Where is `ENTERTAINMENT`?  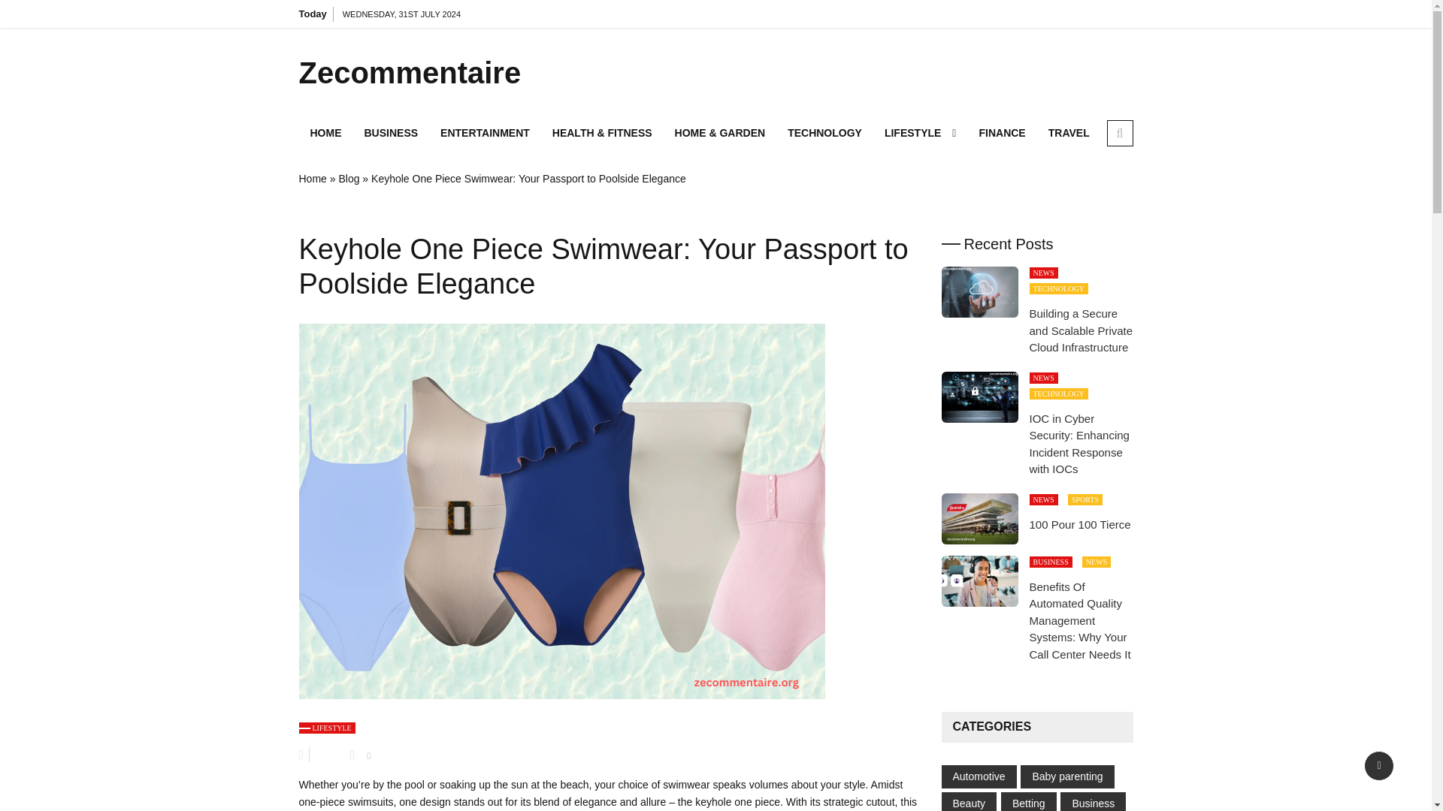 ENTERTAINMENT is located at coordinates (485, 132).